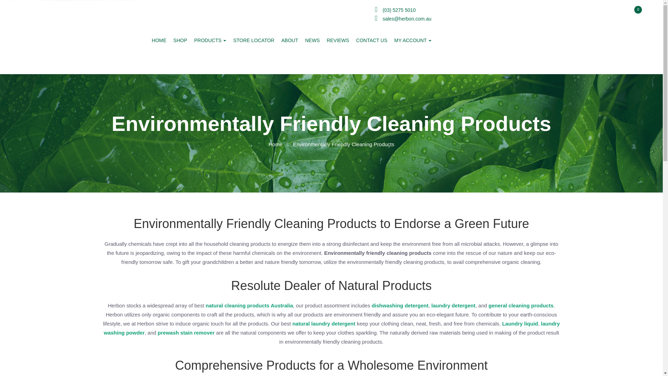  Describe the element at coordinates (490, 38) in the screenshot. I see `0` at that location.